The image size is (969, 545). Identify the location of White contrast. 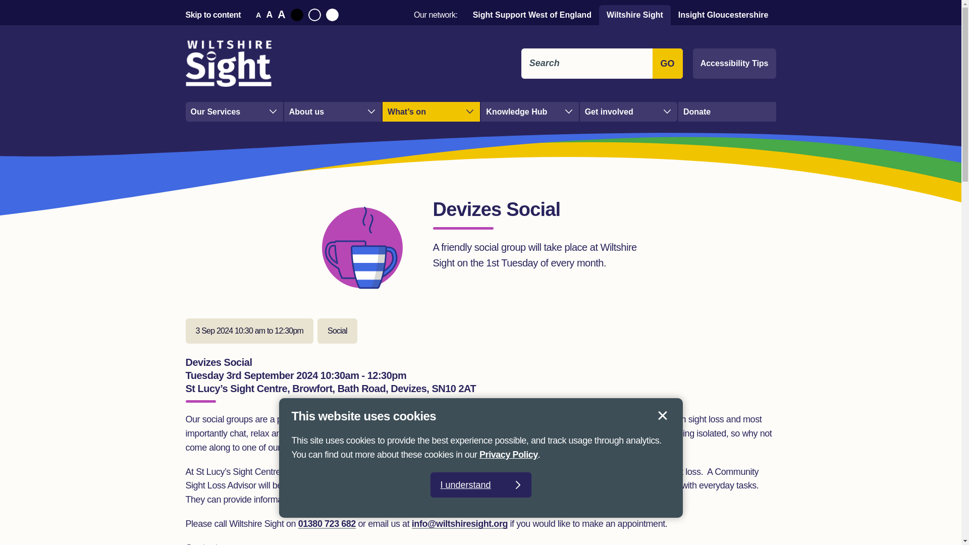
(332, 15).